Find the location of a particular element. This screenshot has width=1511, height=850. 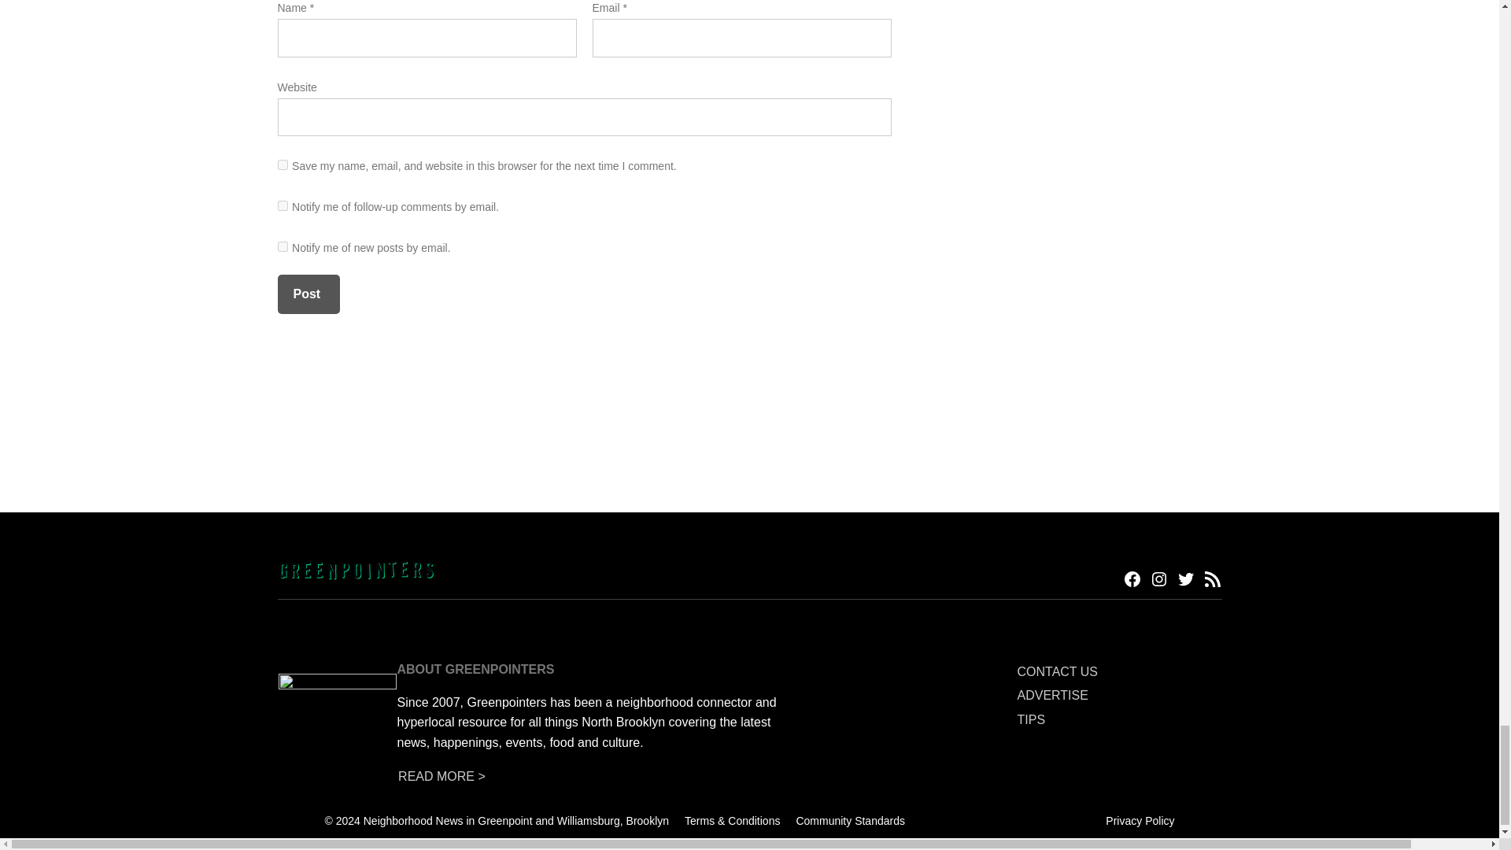

subscribe is located at coordinates (282, 205).